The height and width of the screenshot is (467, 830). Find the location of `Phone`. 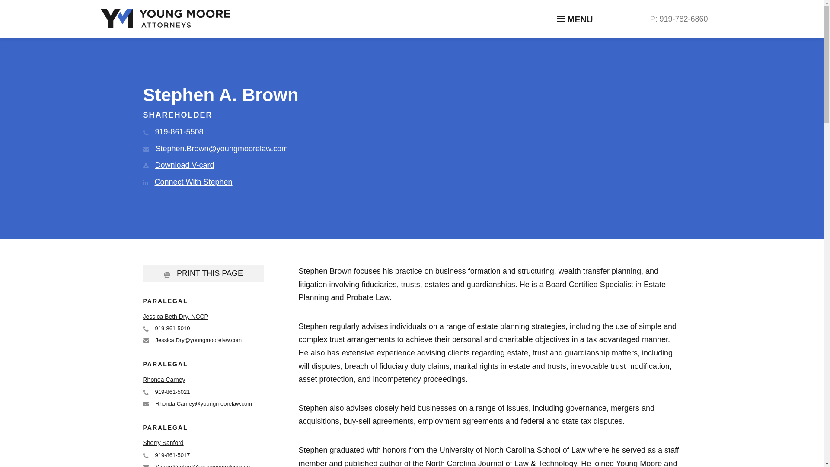

Phone is located at coordinates (145, 455).